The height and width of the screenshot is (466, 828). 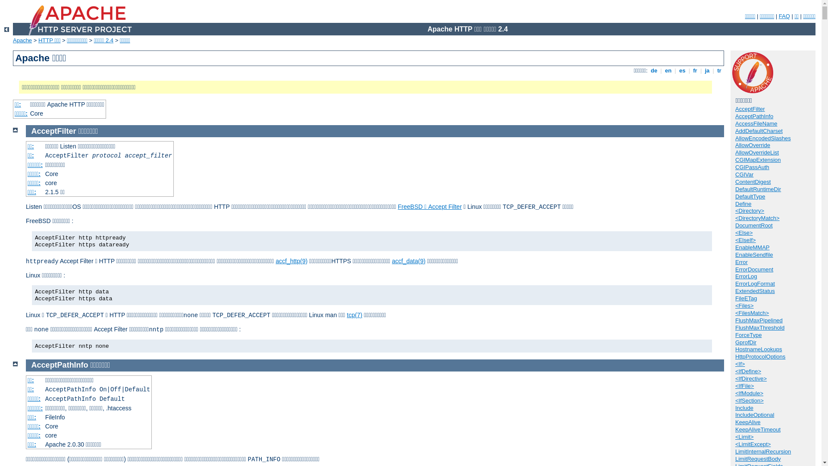 What do you see at coordinates (758, 459) in the screenshot?
I see `LimitRequestBody` at bounding box center [758, 459].